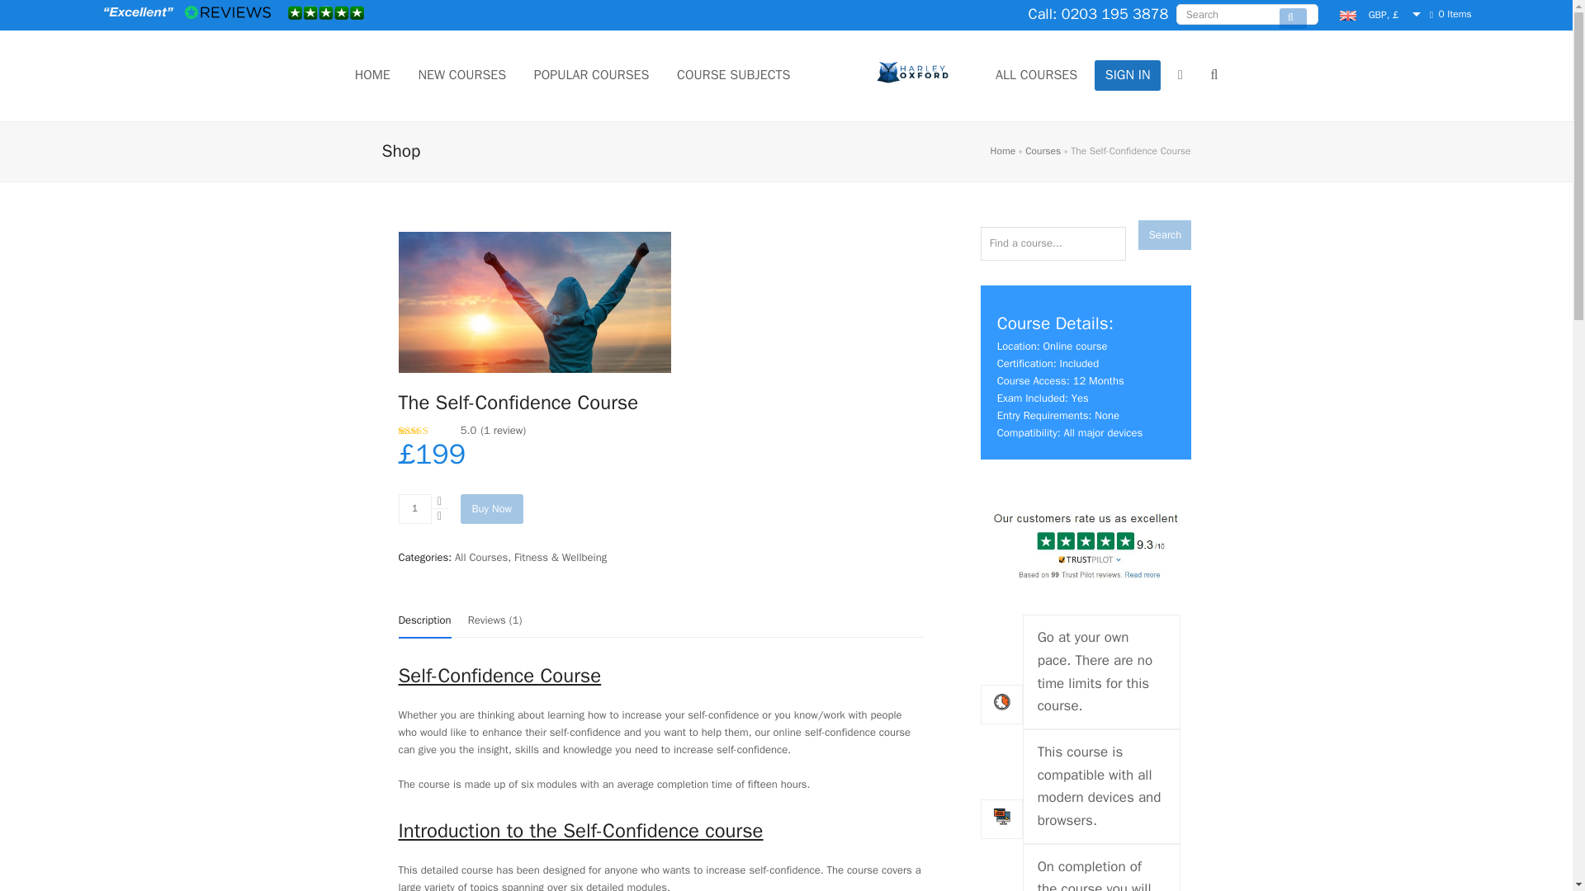 The height and width of the screenshot is (891, 1585). I want to click on HOME, so click(371, 75).